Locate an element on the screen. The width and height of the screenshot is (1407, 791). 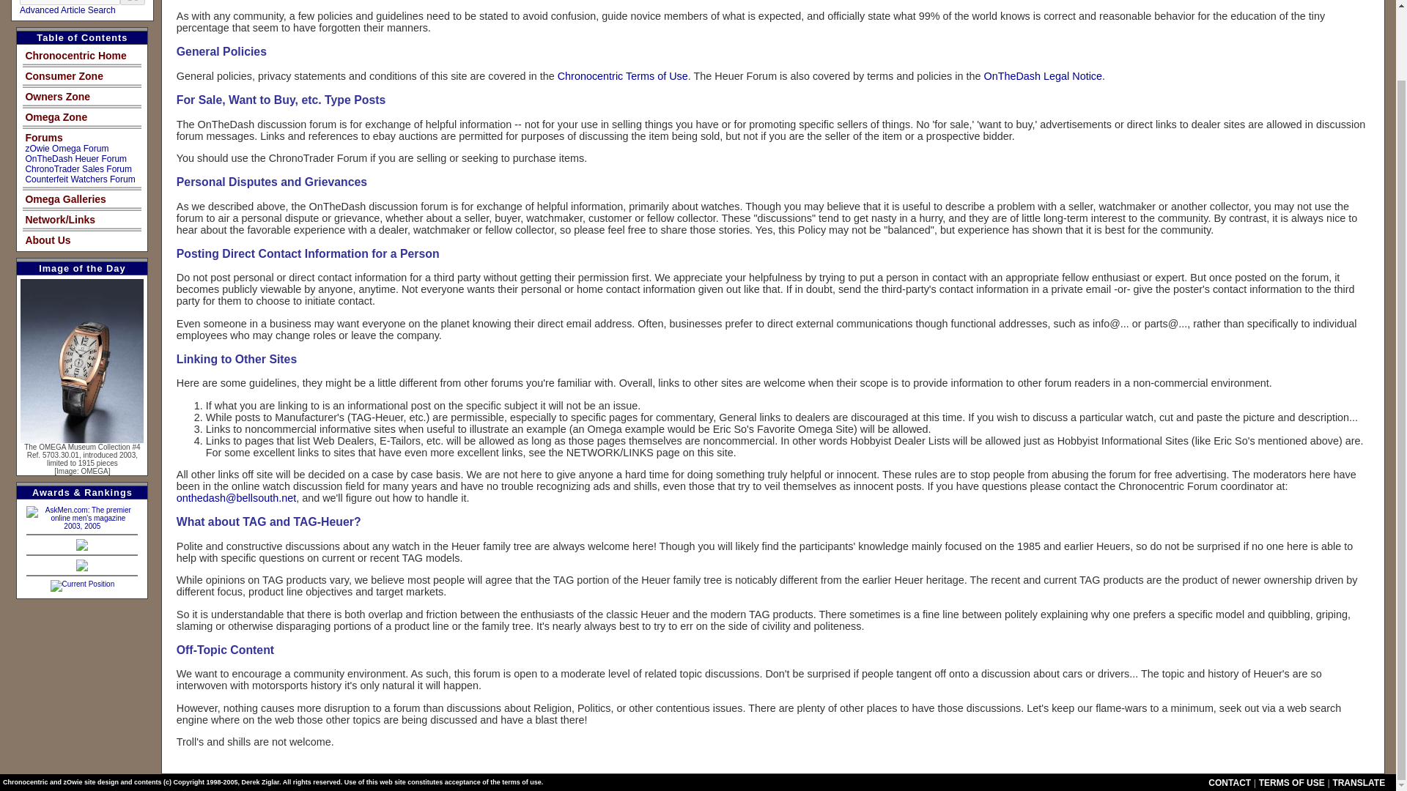
Owners Zone is located at coordinates (57, 97).